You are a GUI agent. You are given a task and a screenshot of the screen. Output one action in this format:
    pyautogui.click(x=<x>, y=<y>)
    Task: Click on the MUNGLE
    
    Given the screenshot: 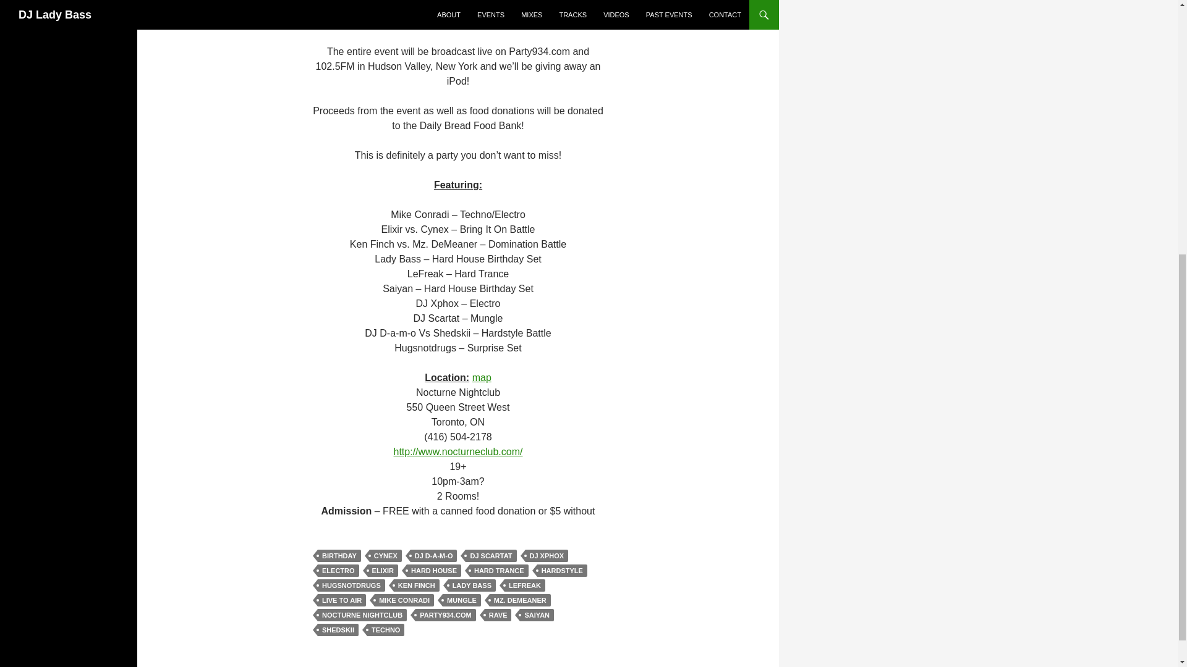 What is the action you would take?
    pyautogui.click(x=461, y=600)
    